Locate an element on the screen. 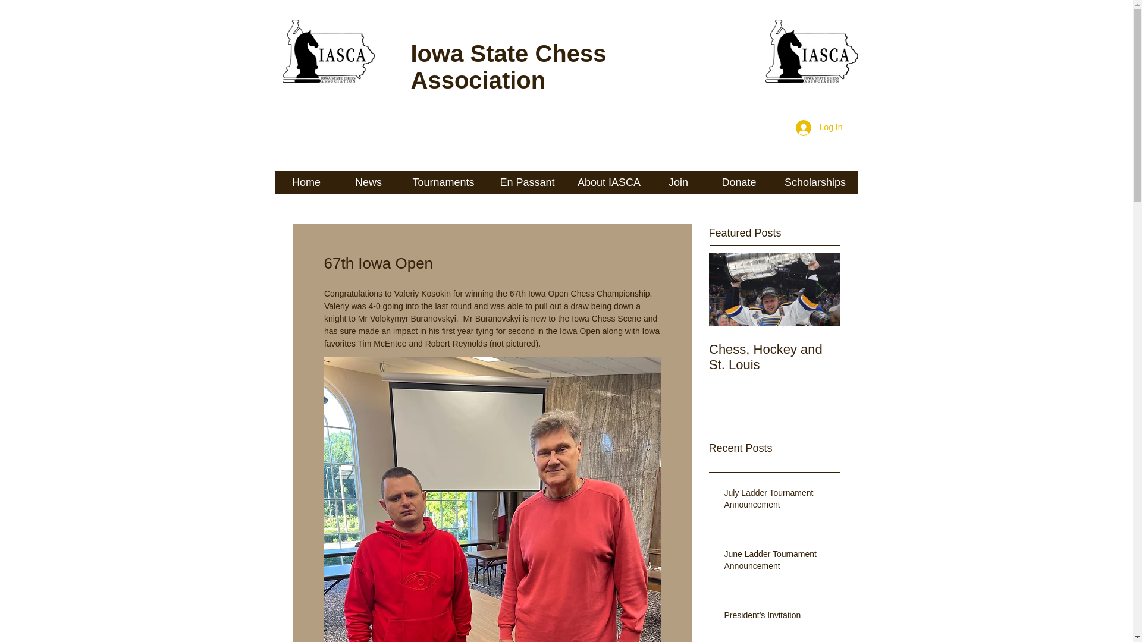  Tournaments is located at coordinates (444, 182).